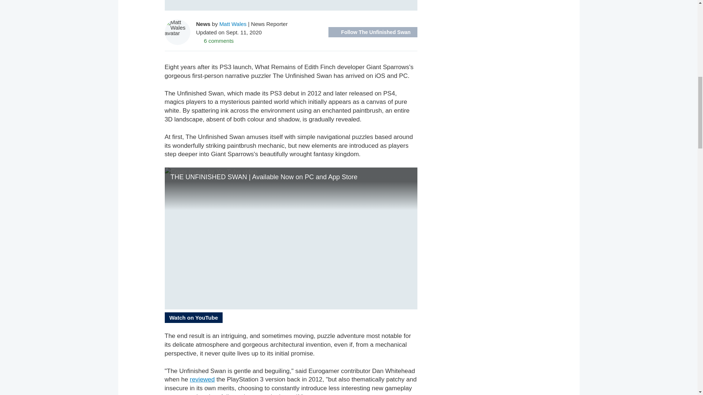 The image size is (703, 395). What do you see at coordinates (202, 379) in the screenshot?
I see `reviewed` at bounding box center [202, 379].